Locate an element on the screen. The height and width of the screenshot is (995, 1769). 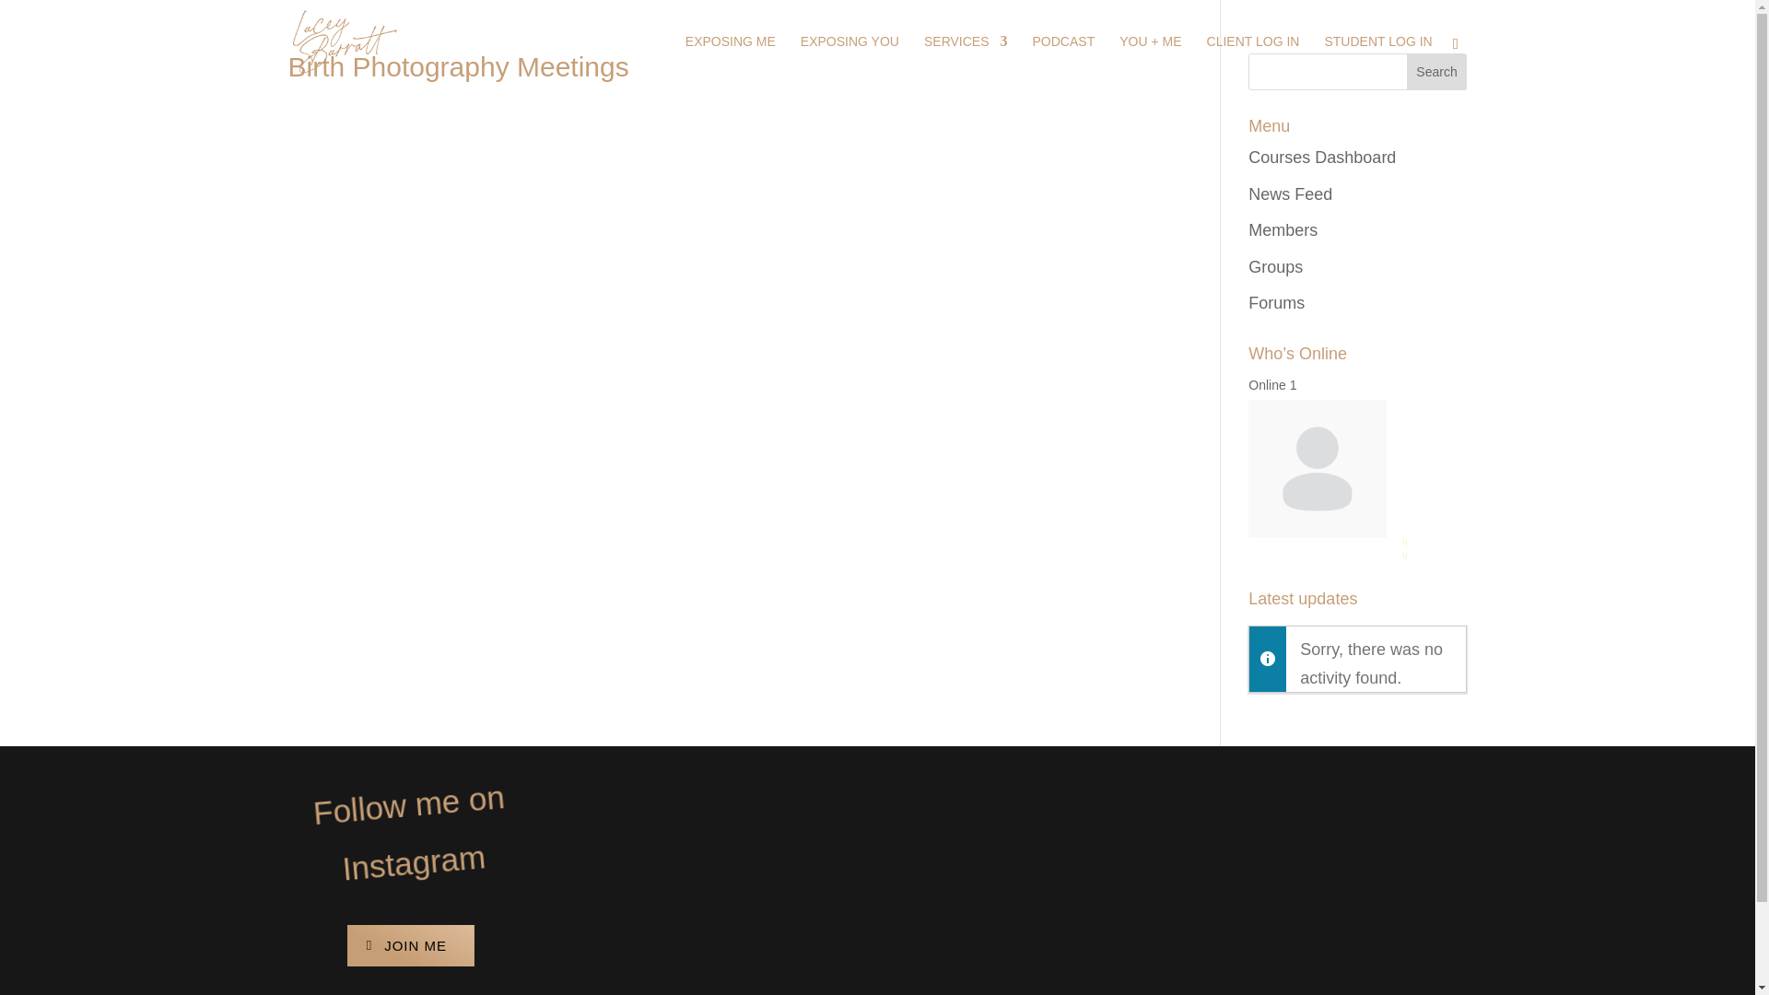
Forums is located at coordinates (1277, 302).